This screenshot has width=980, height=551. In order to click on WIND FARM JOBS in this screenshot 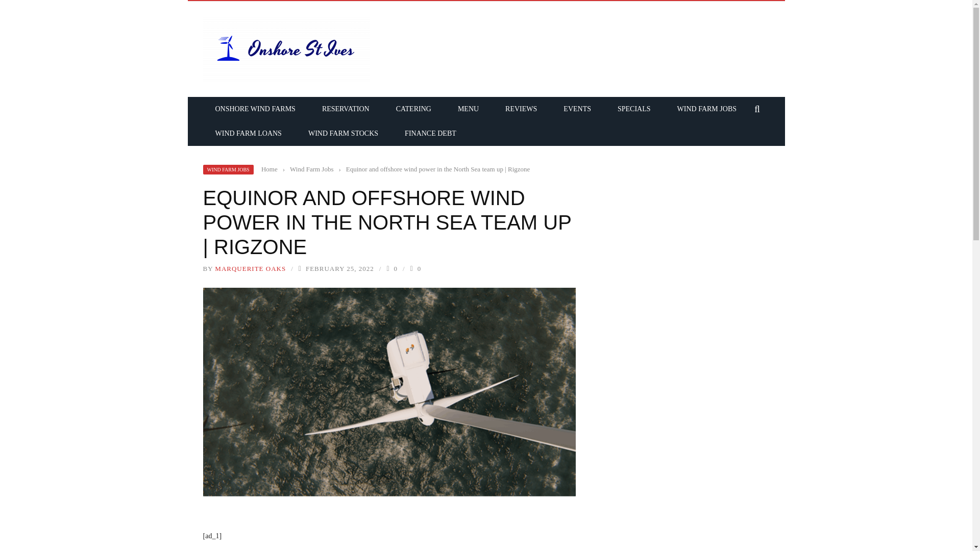, I will do `click(228, 169)`.